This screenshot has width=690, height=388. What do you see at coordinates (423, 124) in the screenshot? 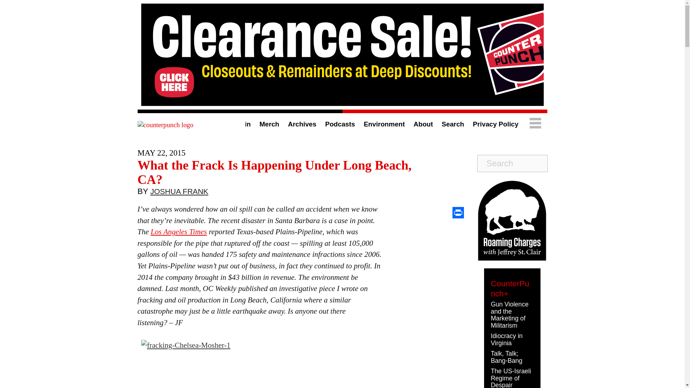
I see `About` at bounding box center [423, 124].